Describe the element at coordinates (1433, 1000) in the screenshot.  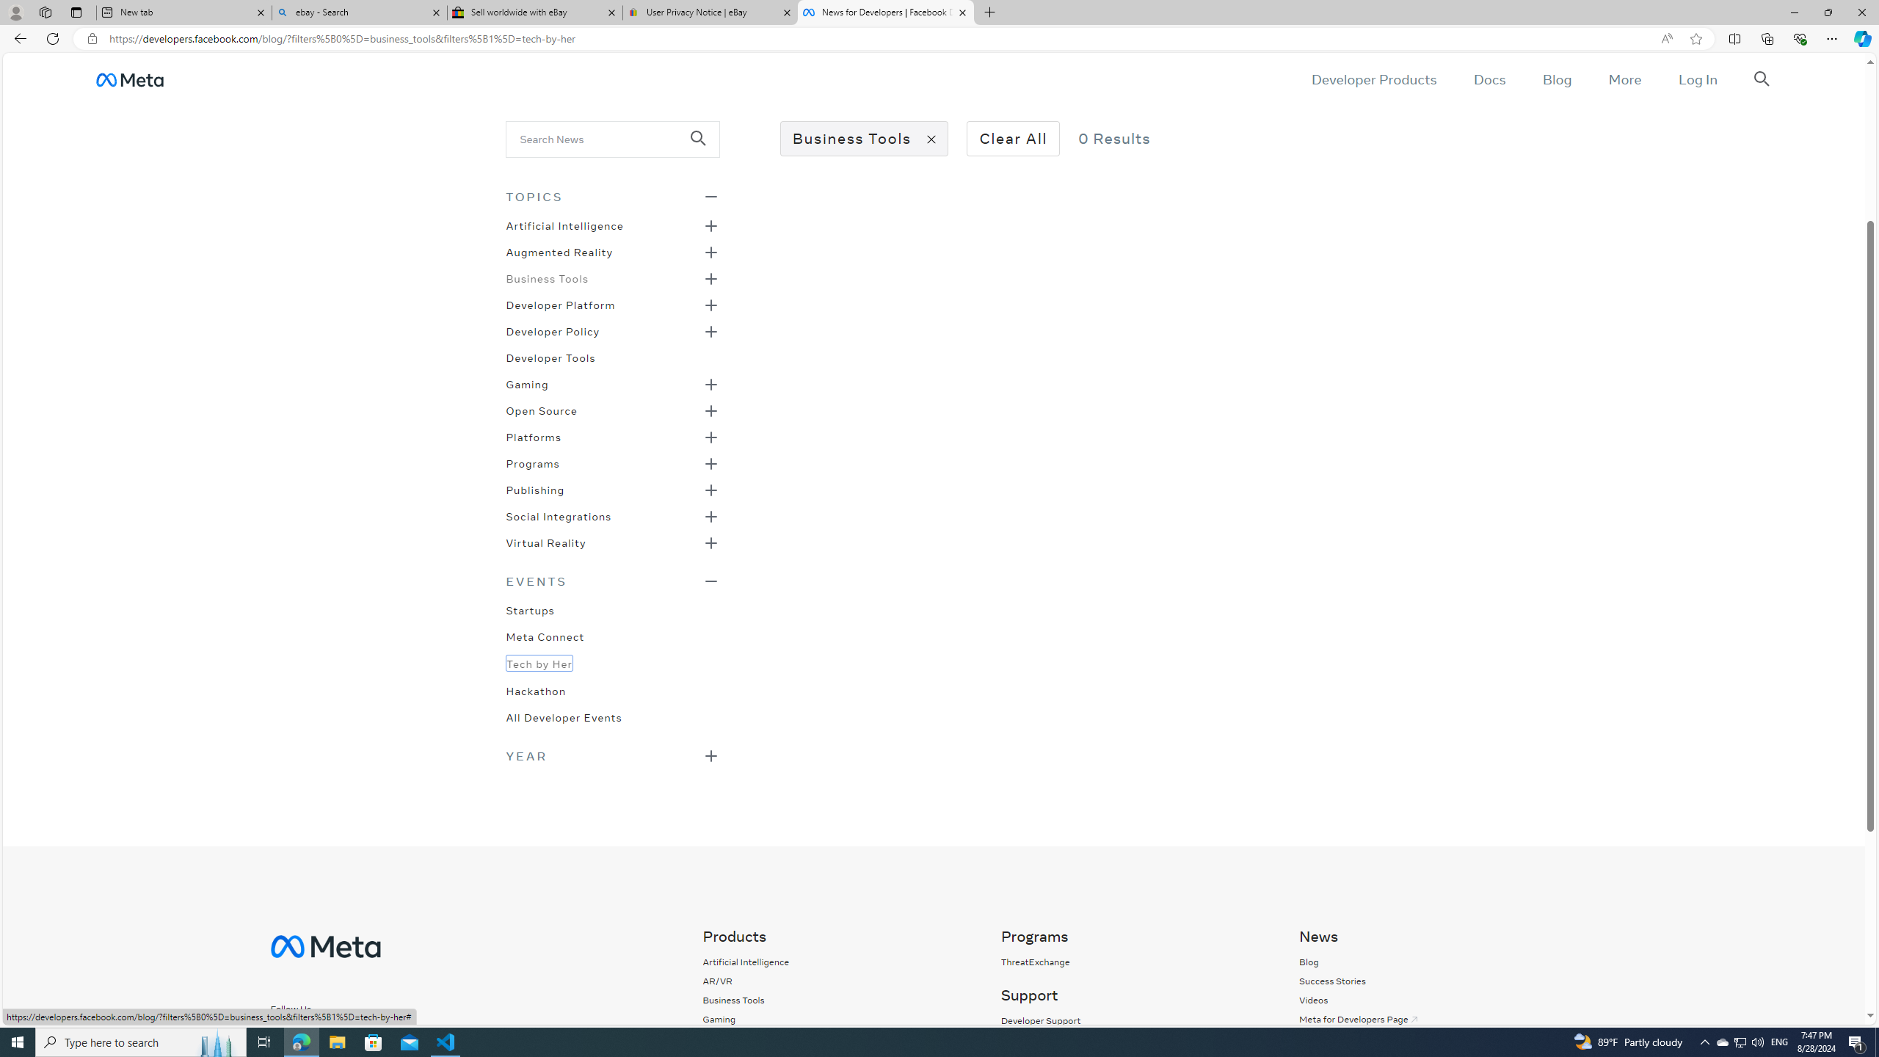
I see `Videos` at that location.